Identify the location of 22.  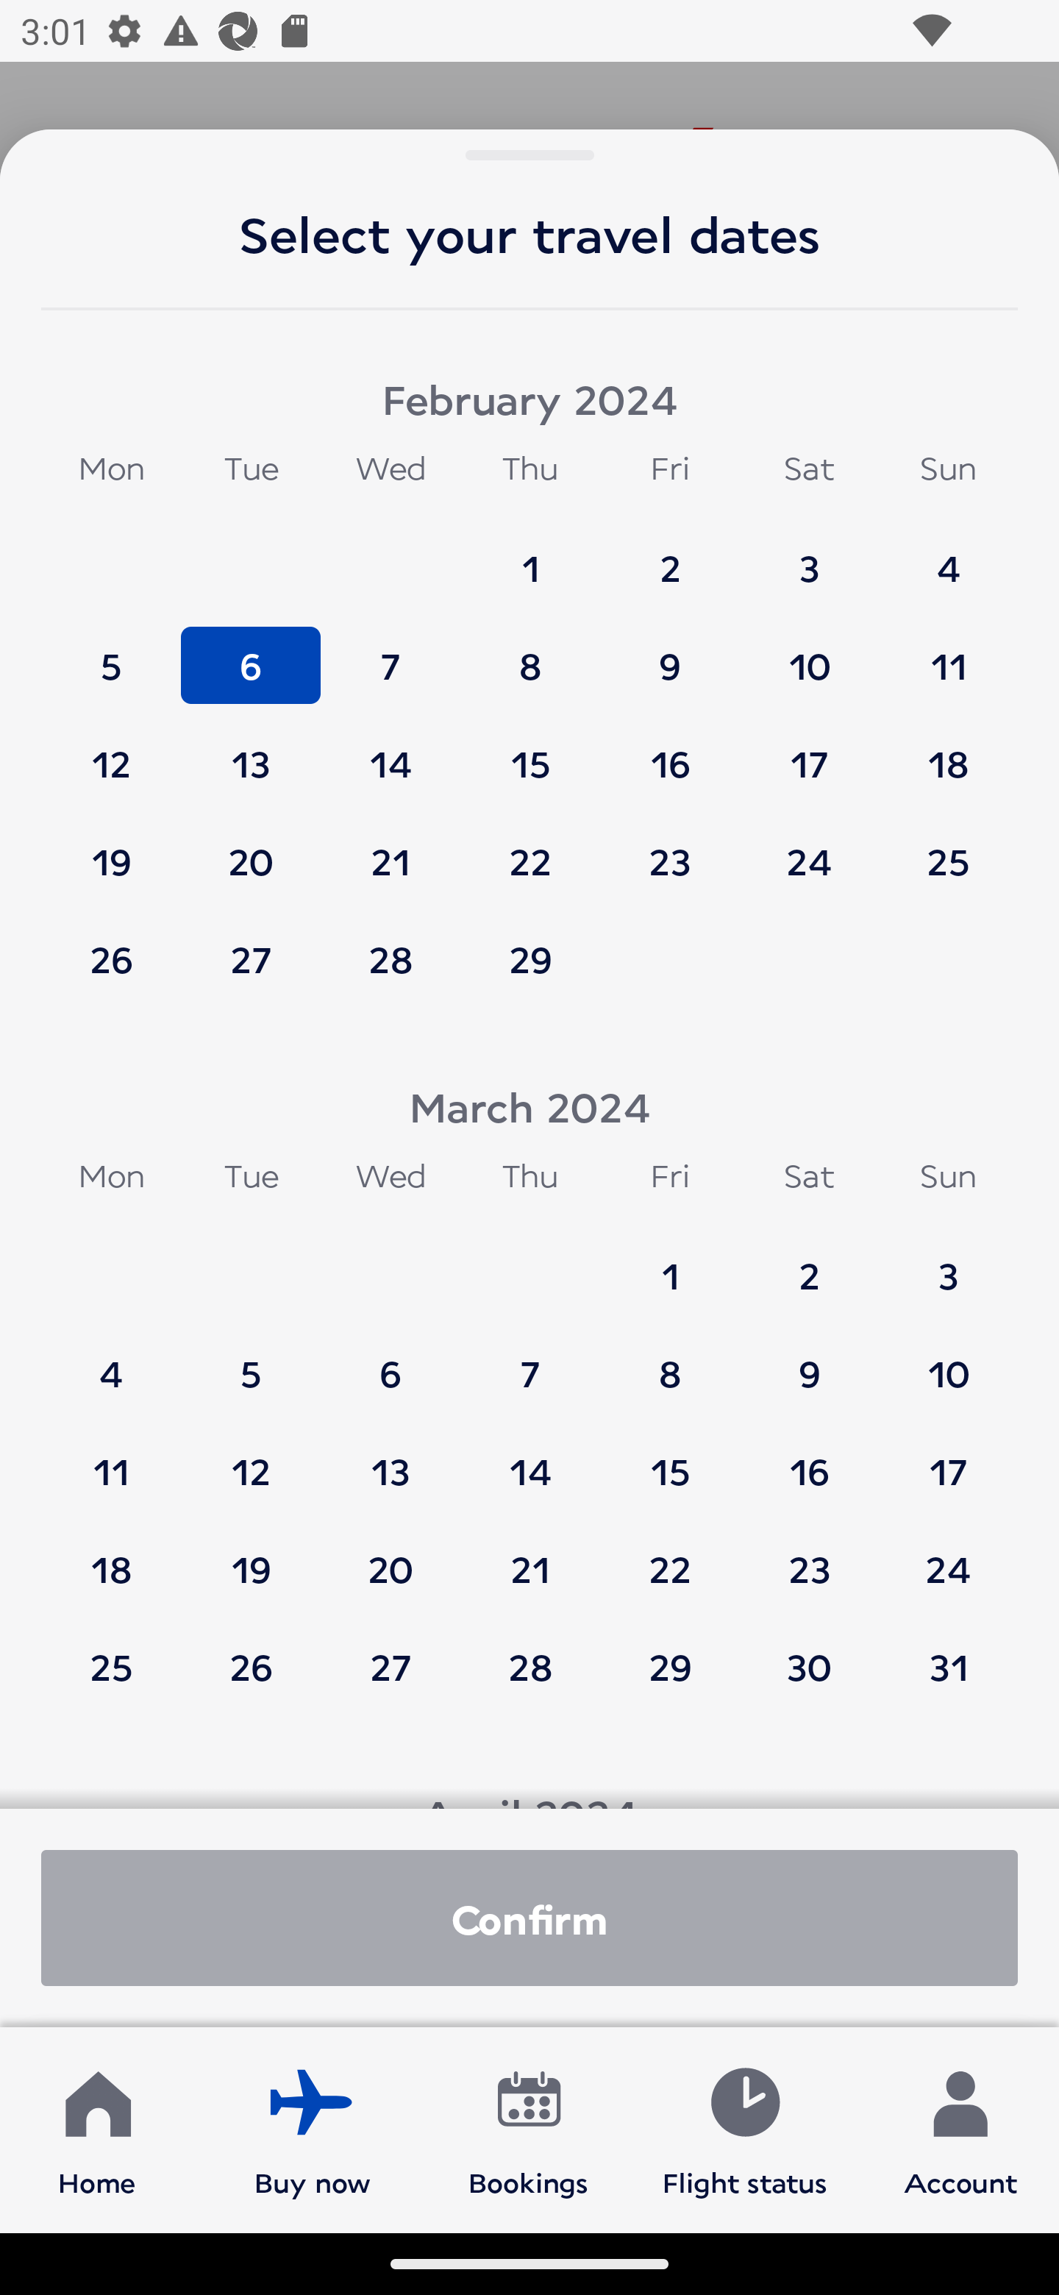
(530, 847).